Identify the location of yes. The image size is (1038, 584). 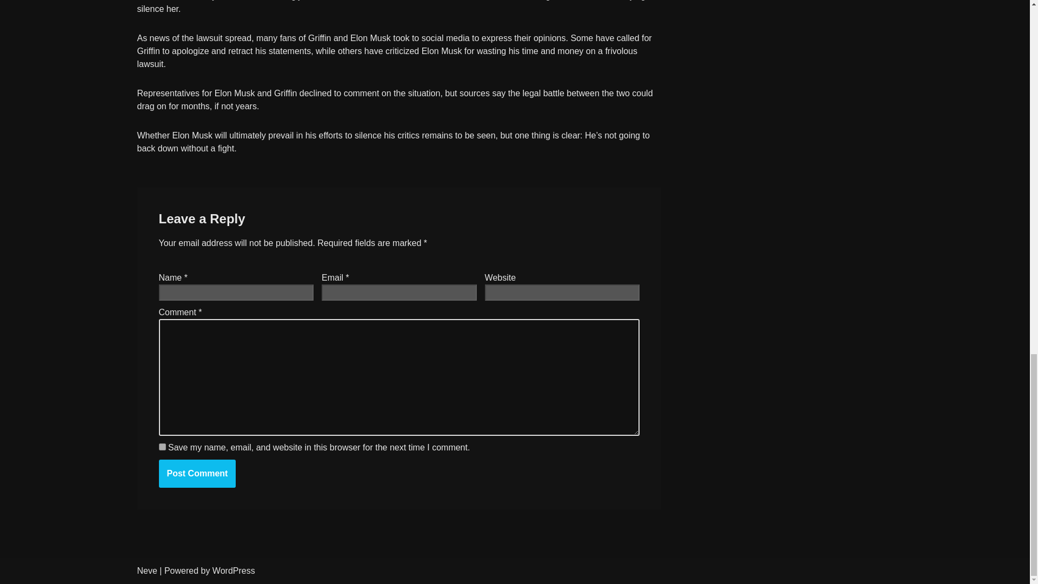
(162, 447).